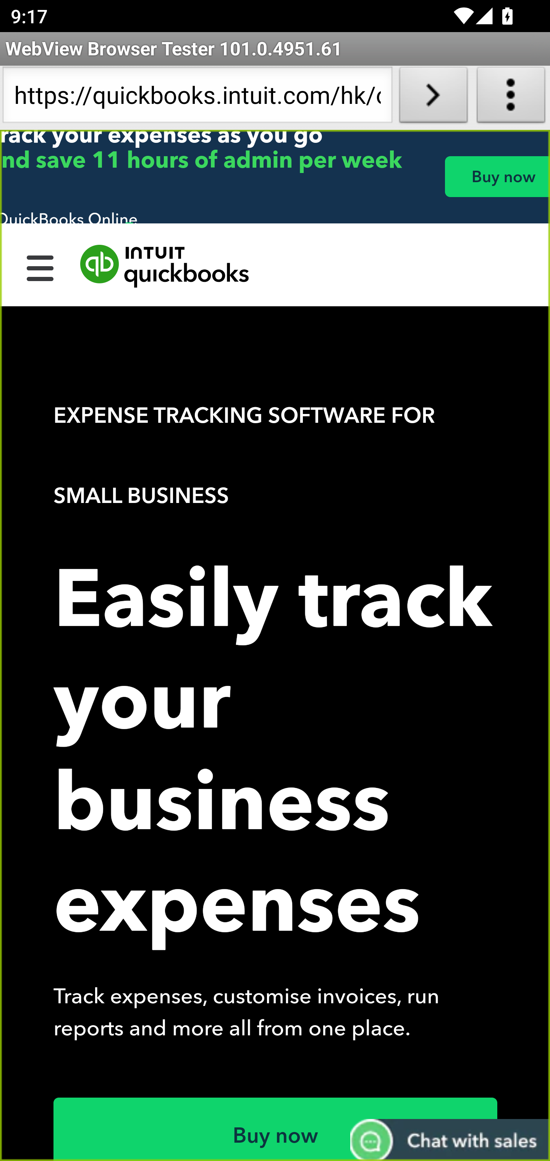 This screenshot has width=550, height=1161. I want to click on quickbooks-mobile-burger, so click(40, 266).